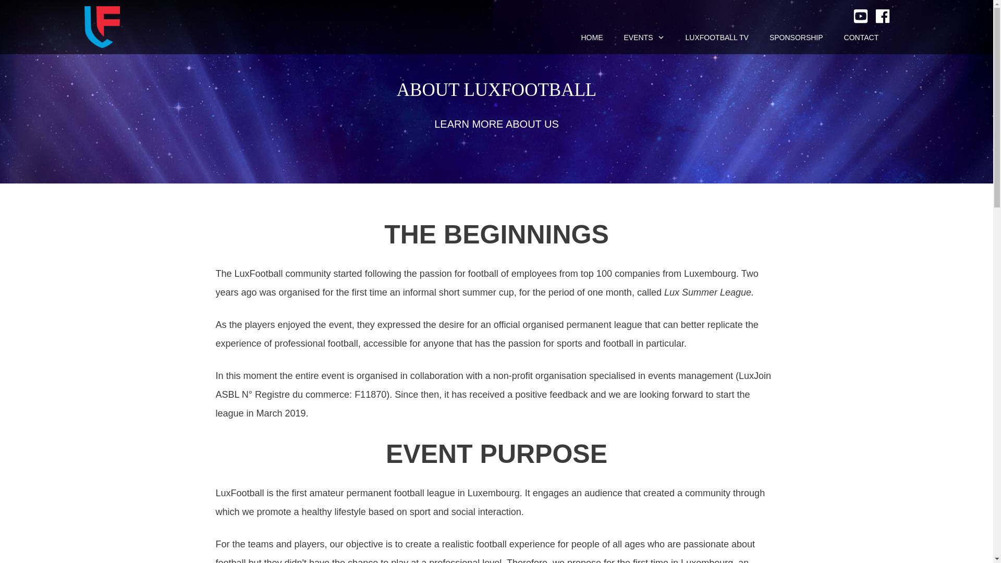 Image resolution: width=1001 pixels, height=563 pixels. What do you see at coordinates (644, 38) in the screenshot?
I see `EVENTS` at bounding box center [644, 38].